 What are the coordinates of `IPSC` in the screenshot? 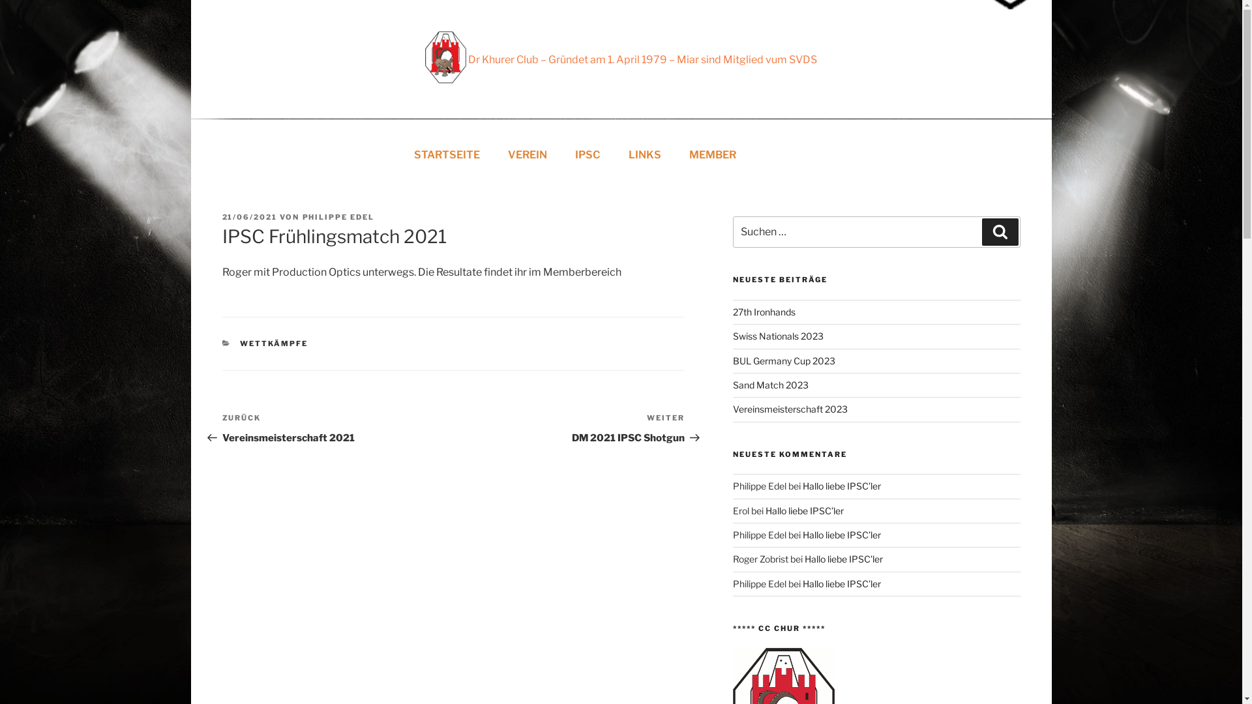 It's located at (588, 155).